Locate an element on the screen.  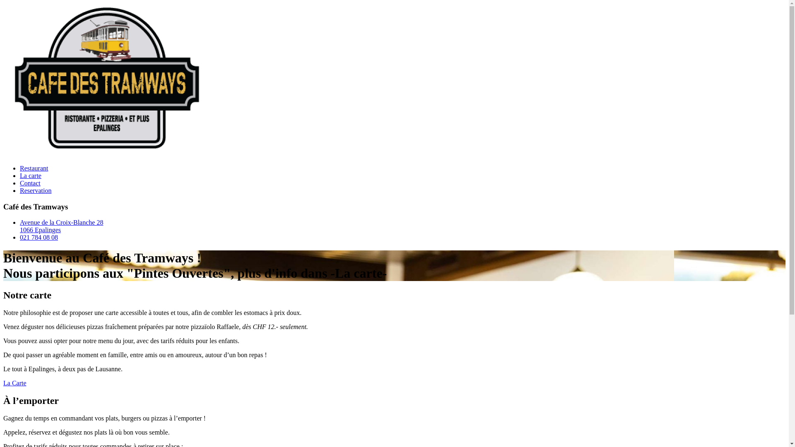
La Carte is located at coordinates (15, 383).